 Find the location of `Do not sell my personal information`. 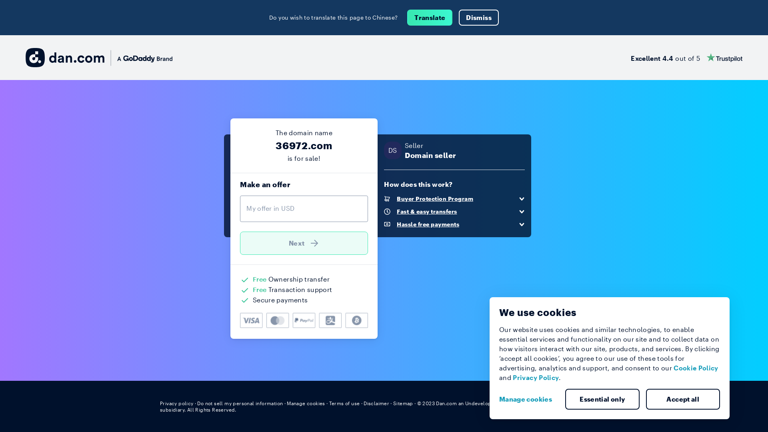

Do not sell my personal information is located at coordinates (240, 403).